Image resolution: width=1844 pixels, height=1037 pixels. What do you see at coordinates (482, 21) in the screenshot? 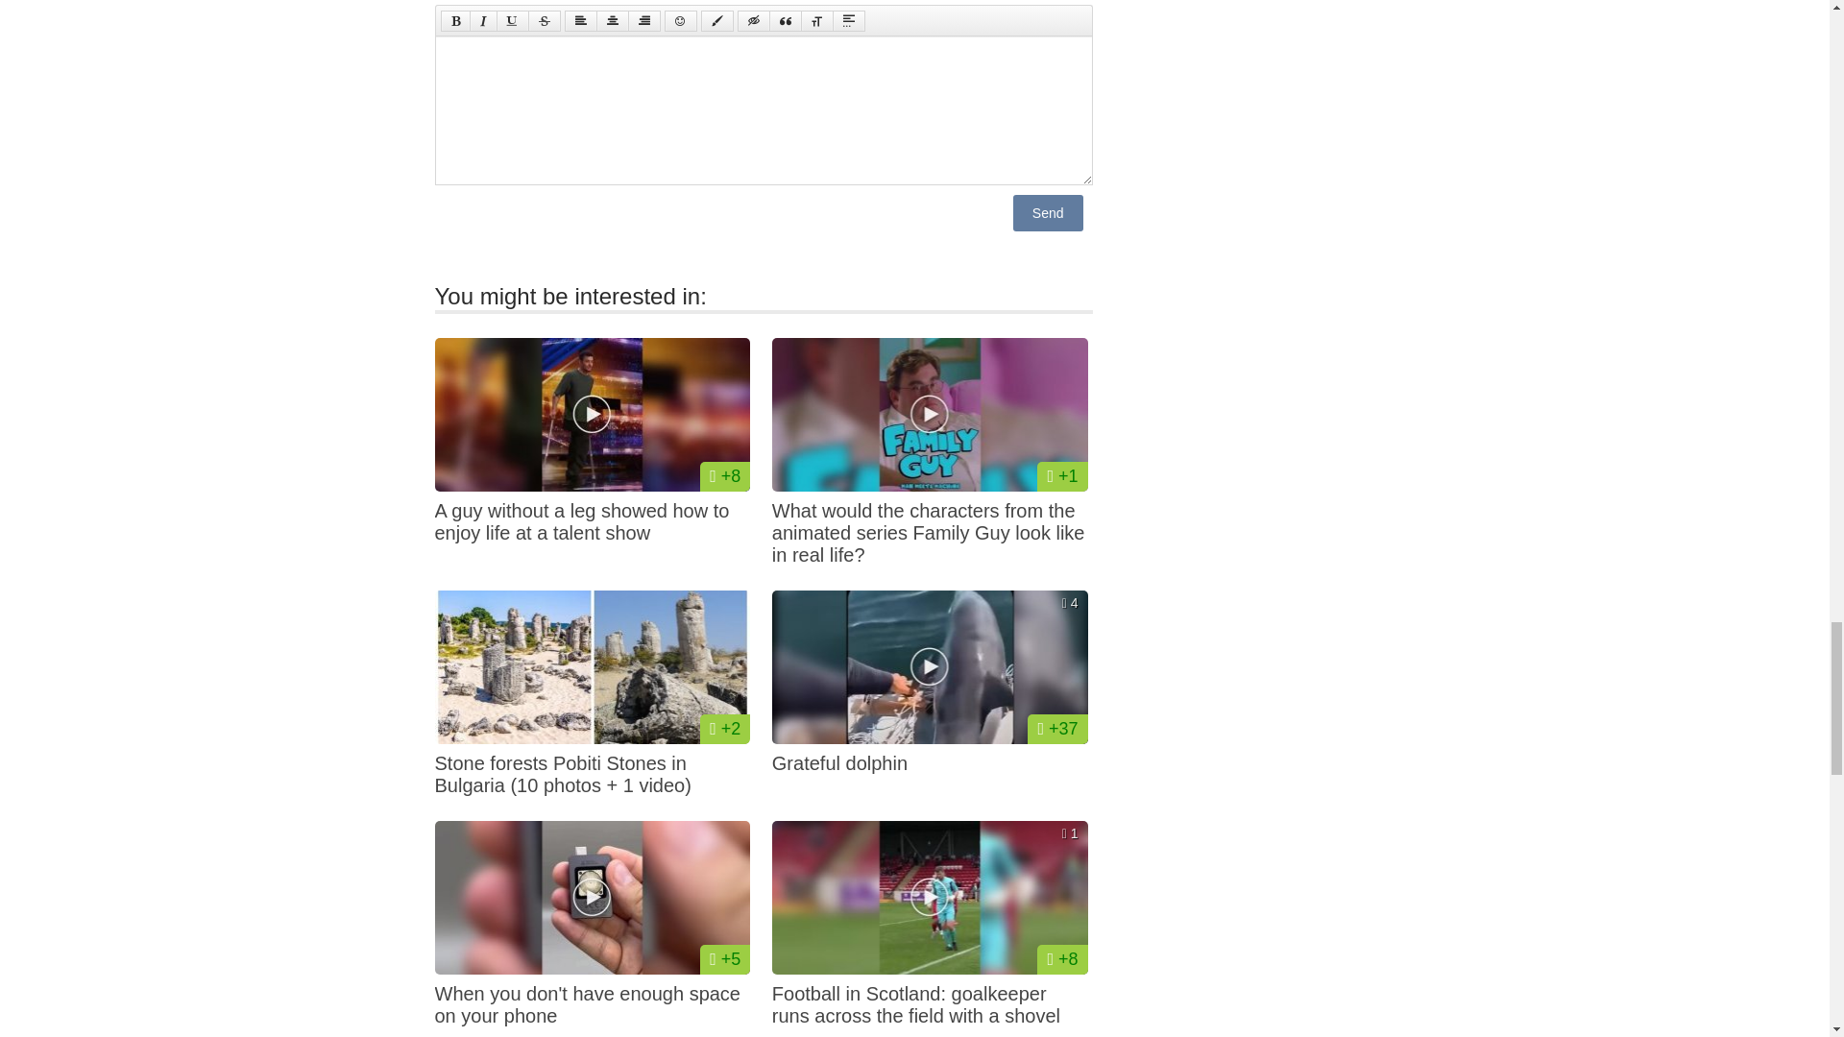
I see `Italic` at bounding box center [482, 21].